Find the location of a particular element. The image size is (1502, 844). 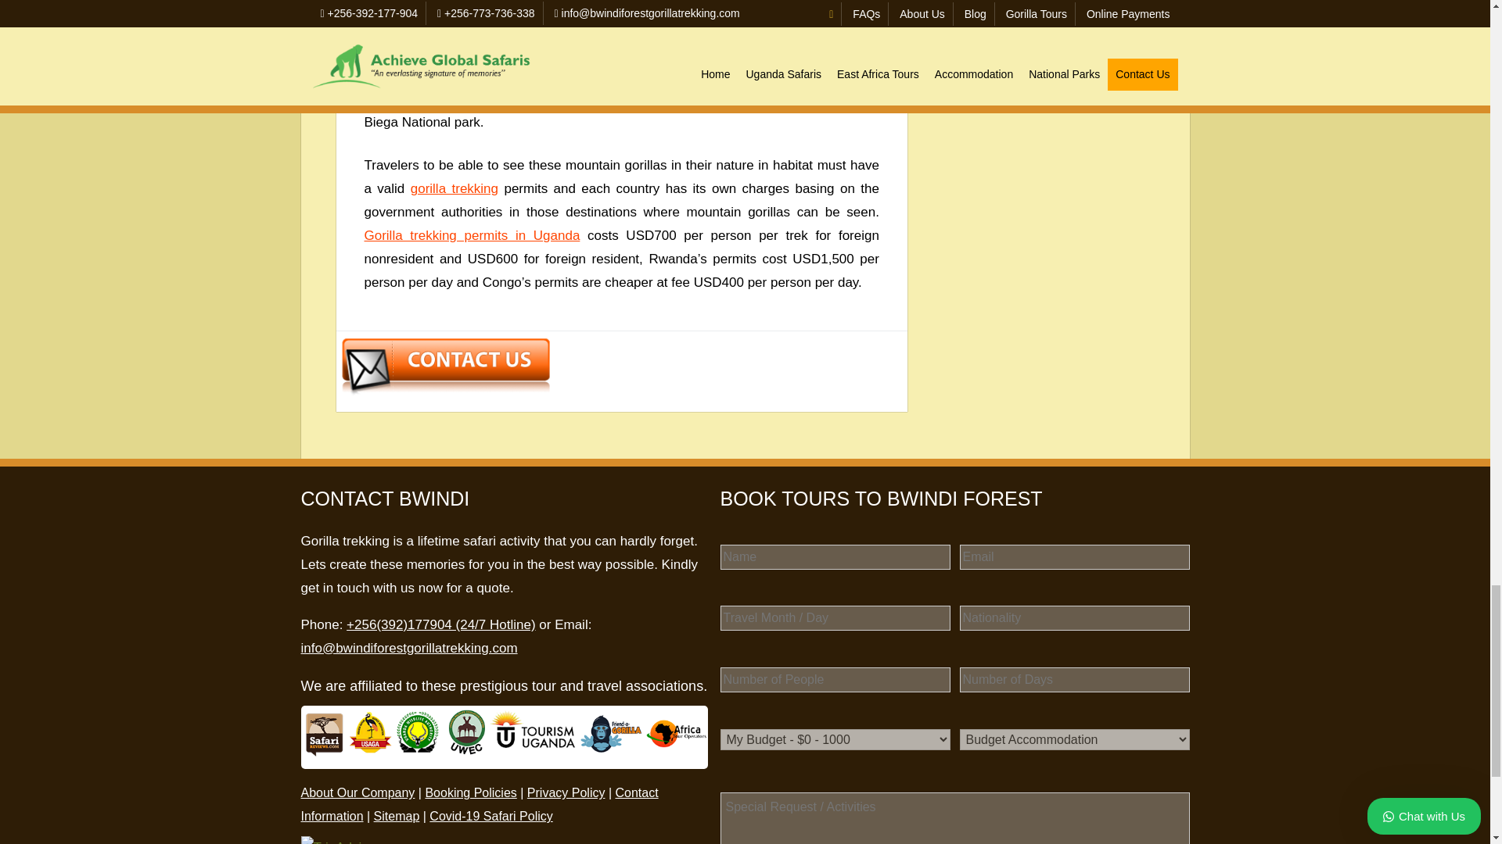

Covid-19 Safari Policy is located at coordinates (491, 816).